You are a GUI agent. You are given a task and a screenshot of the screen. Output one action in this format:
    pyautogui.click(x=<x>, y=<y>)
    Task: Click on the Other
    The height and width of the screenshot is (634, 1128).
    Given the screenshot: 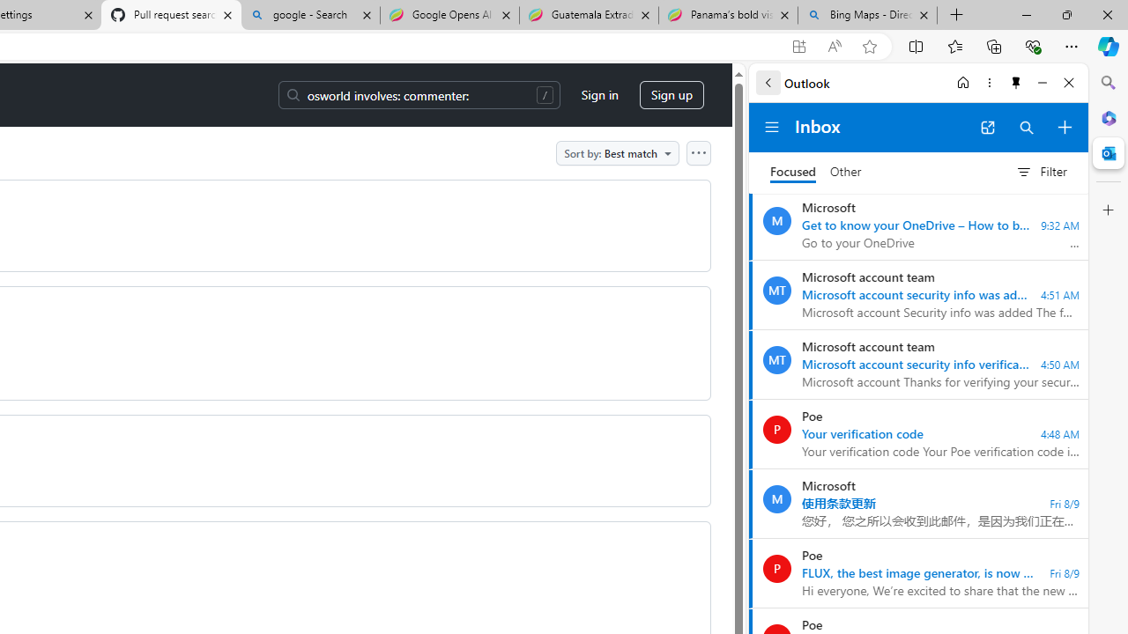 What is the action you would take?
    pyautogui.click(x=846, y=173)
    